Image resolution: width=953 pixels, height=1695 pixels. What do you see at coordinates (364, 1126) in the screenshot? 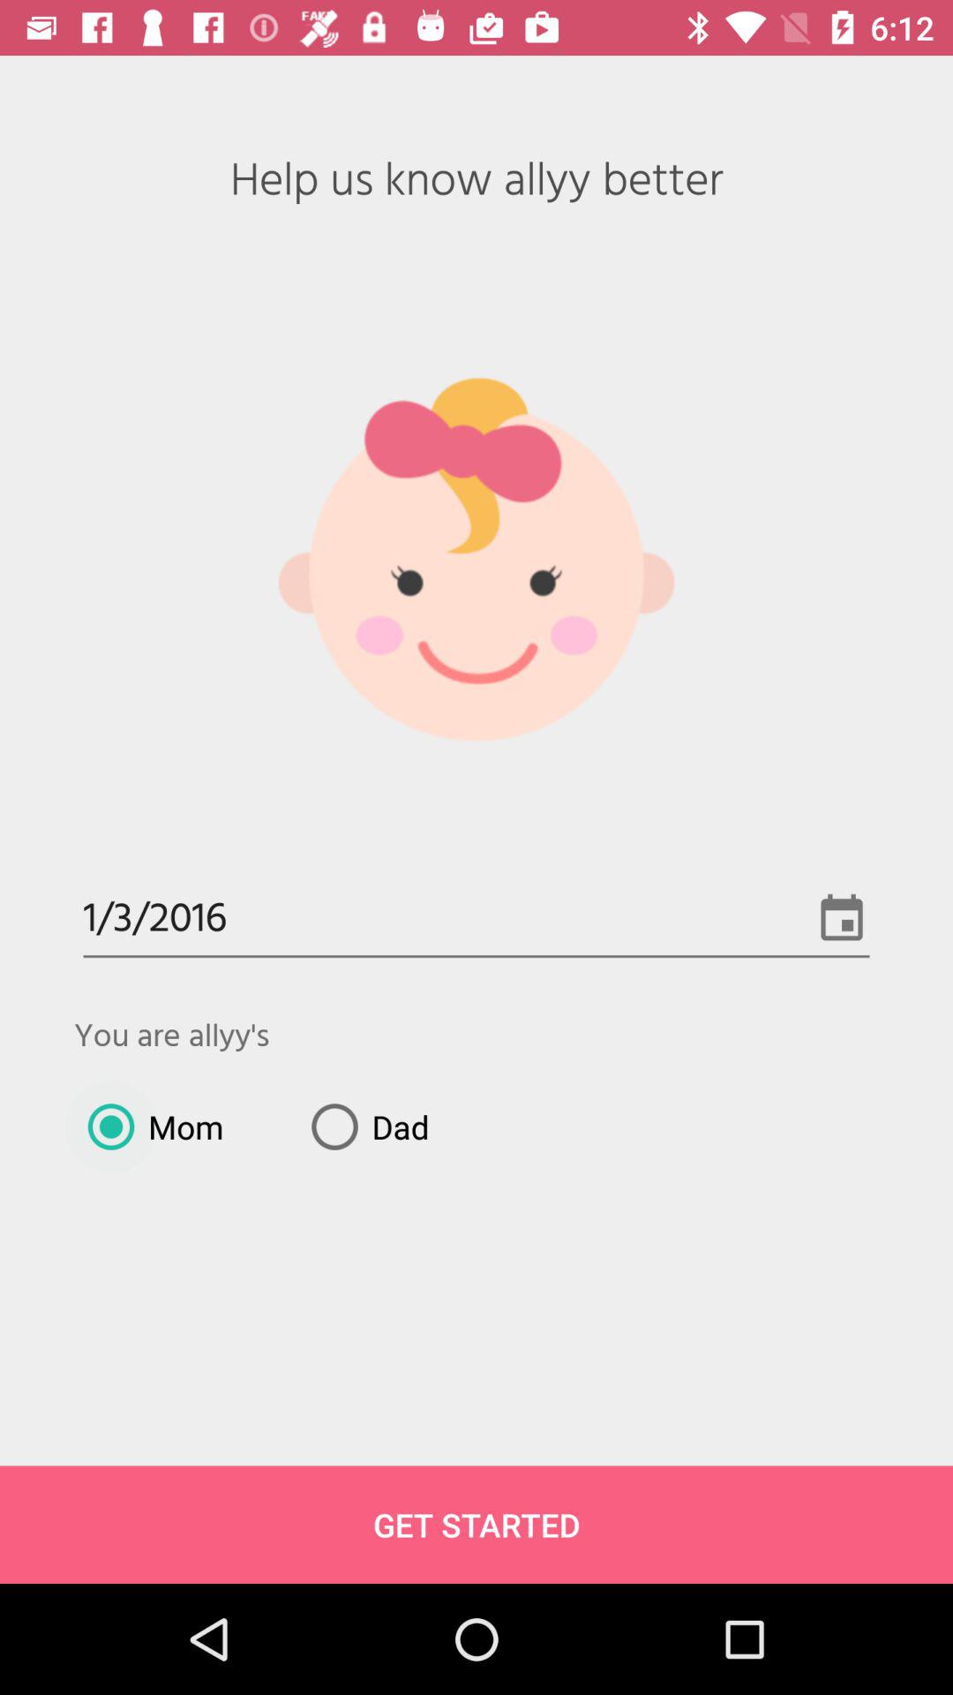
I see `select the item below the you are allyy` at bounding box center [364, 1126].